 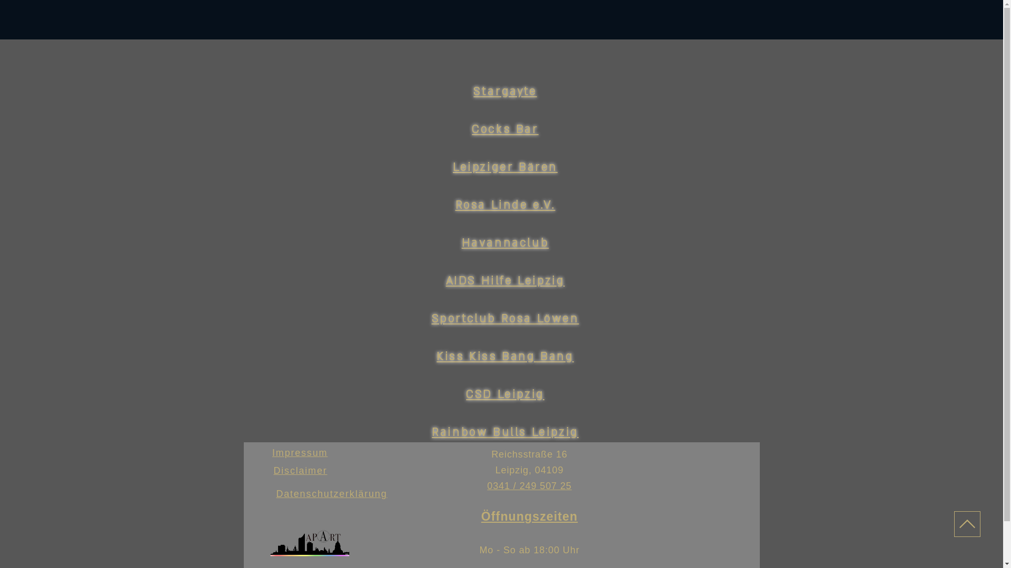 I want to click on Disclaimer, so click(x=300, y=471).